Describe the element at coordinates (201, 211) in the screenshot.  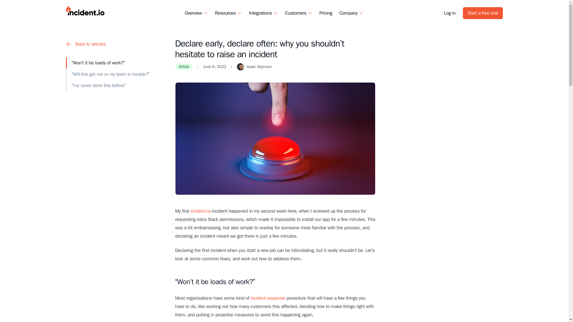
I see `incident.io` at that location.